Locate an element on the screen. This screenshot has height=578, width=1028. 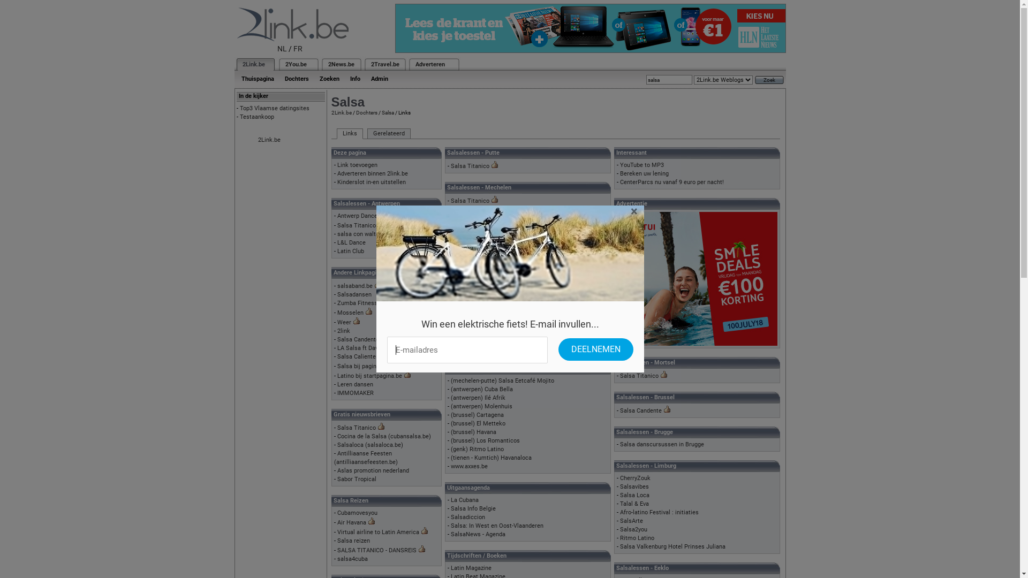
SalsArte is located at coordinates (632, 521).